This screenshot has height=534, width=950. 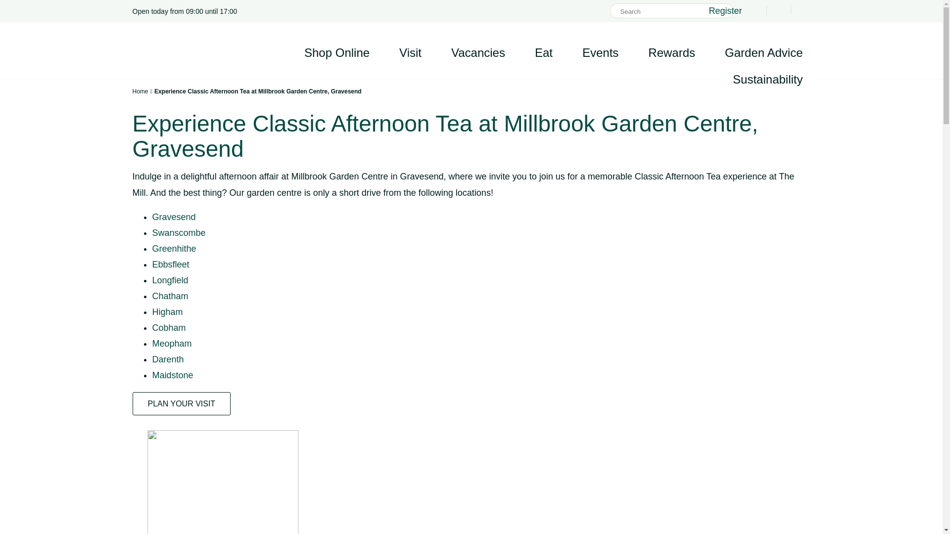 I want to click on Register, so click(x=725, y=10).